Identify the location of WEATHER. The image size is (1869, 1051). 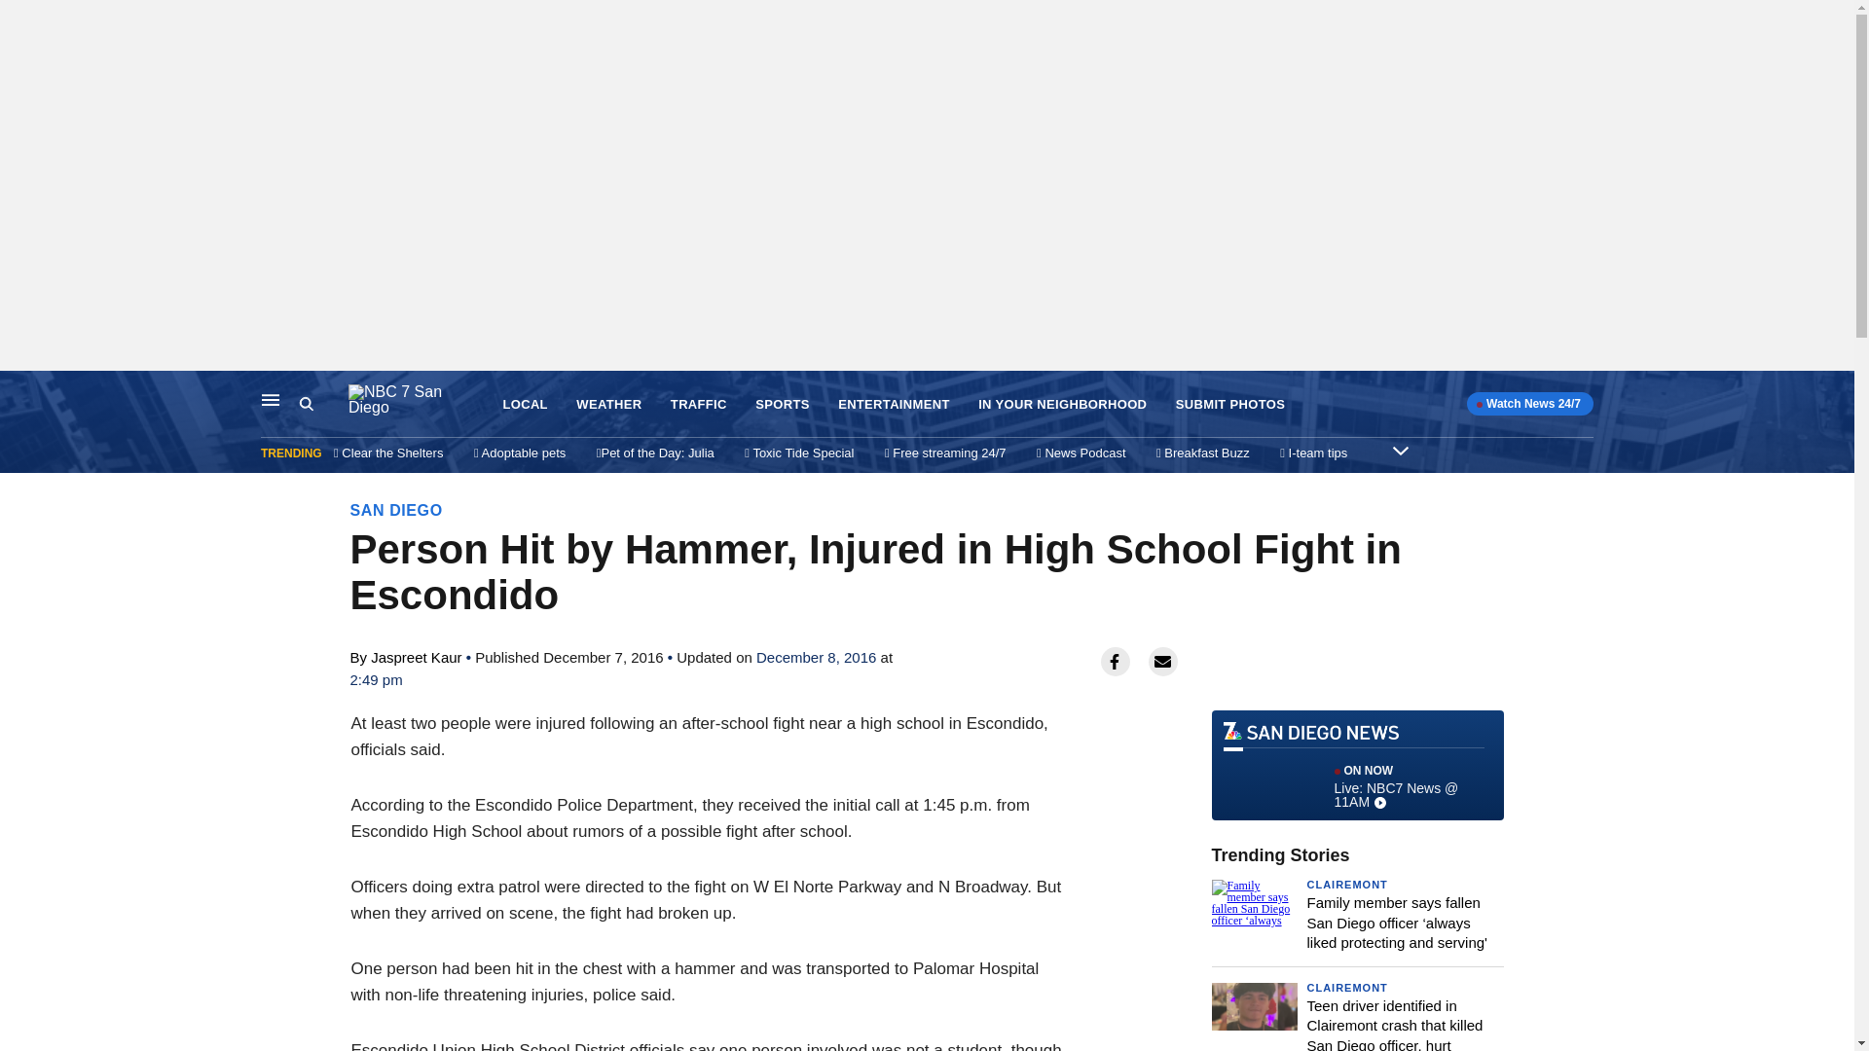
(607, 405).